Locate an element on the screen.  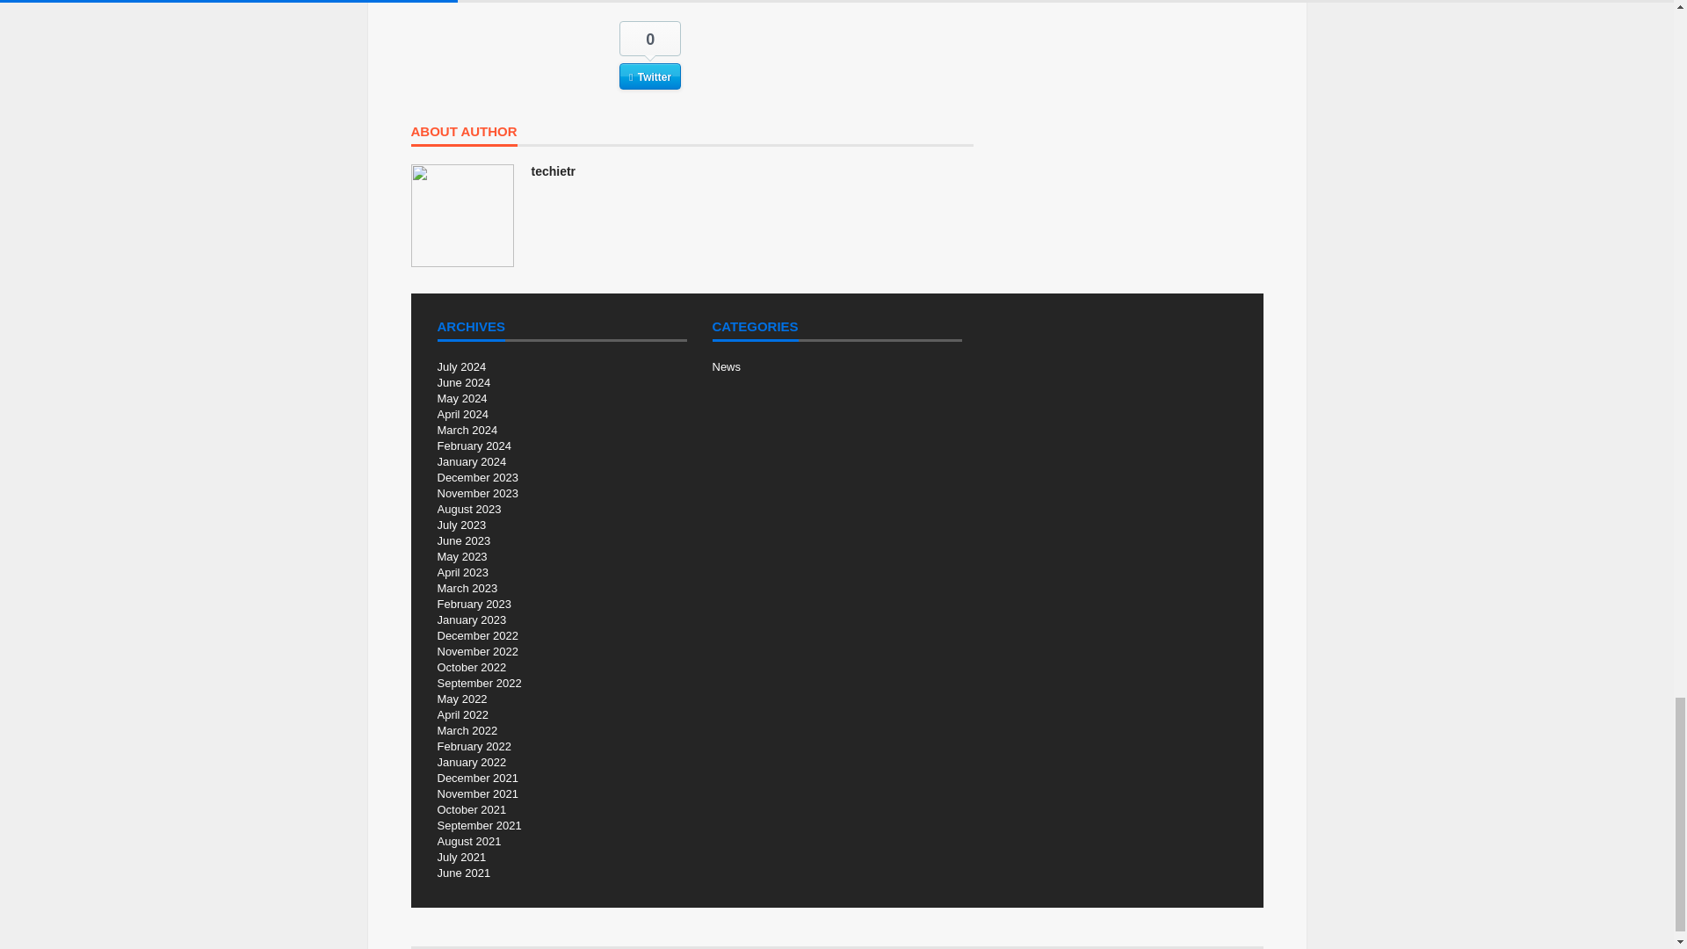
July 2024 is located at coordinates (462, 367).